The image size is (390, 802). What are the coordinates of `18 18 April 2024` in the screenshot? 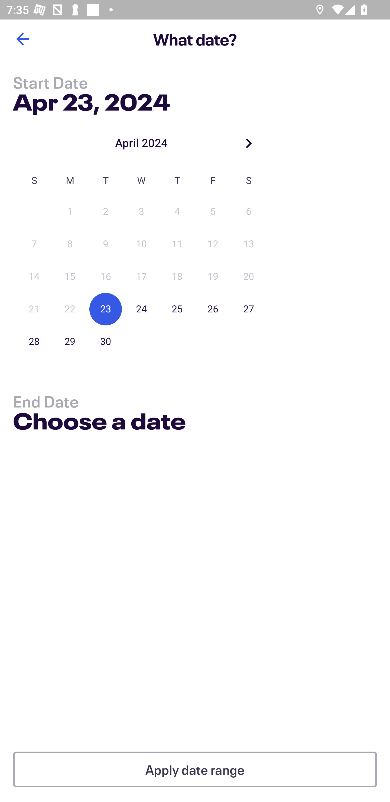 It's located at (177, 277).